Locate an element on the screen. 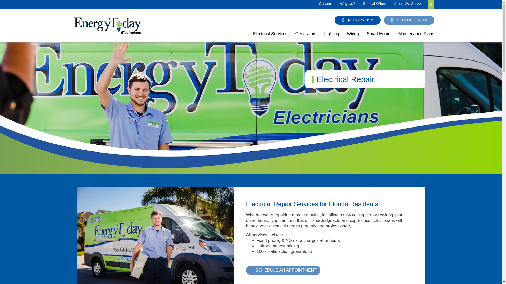  Areas We Serve is located at coordinates (407, 4).